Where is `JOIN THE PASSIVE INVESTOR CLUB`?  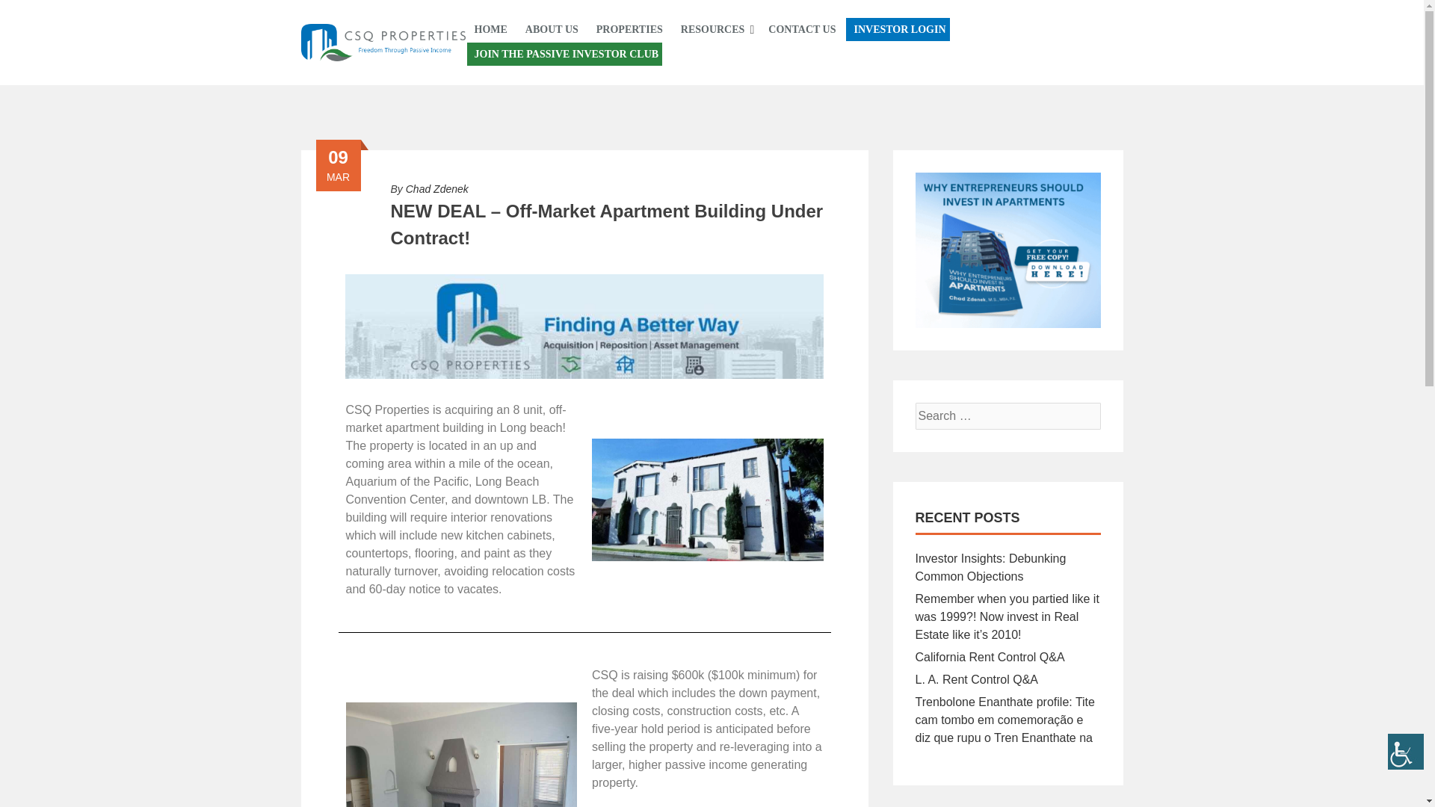 JOIN THE PASSIVE INVESTOR CLUB is located at coordinates (564, 55).